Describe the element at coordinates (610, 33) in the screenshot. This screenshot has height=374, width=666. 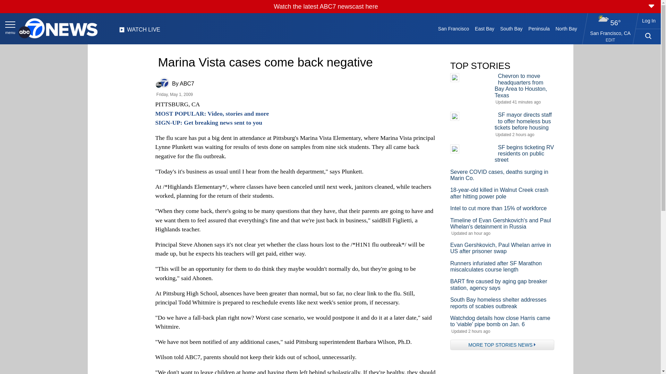
I see `San Francisco, CA` at that location.